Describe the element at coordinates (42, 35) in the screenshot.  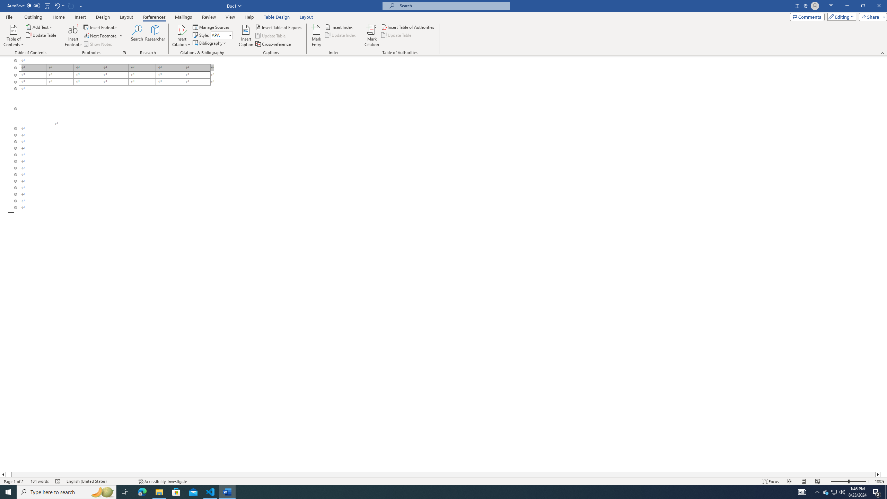
I see `Update Table...` at that location.